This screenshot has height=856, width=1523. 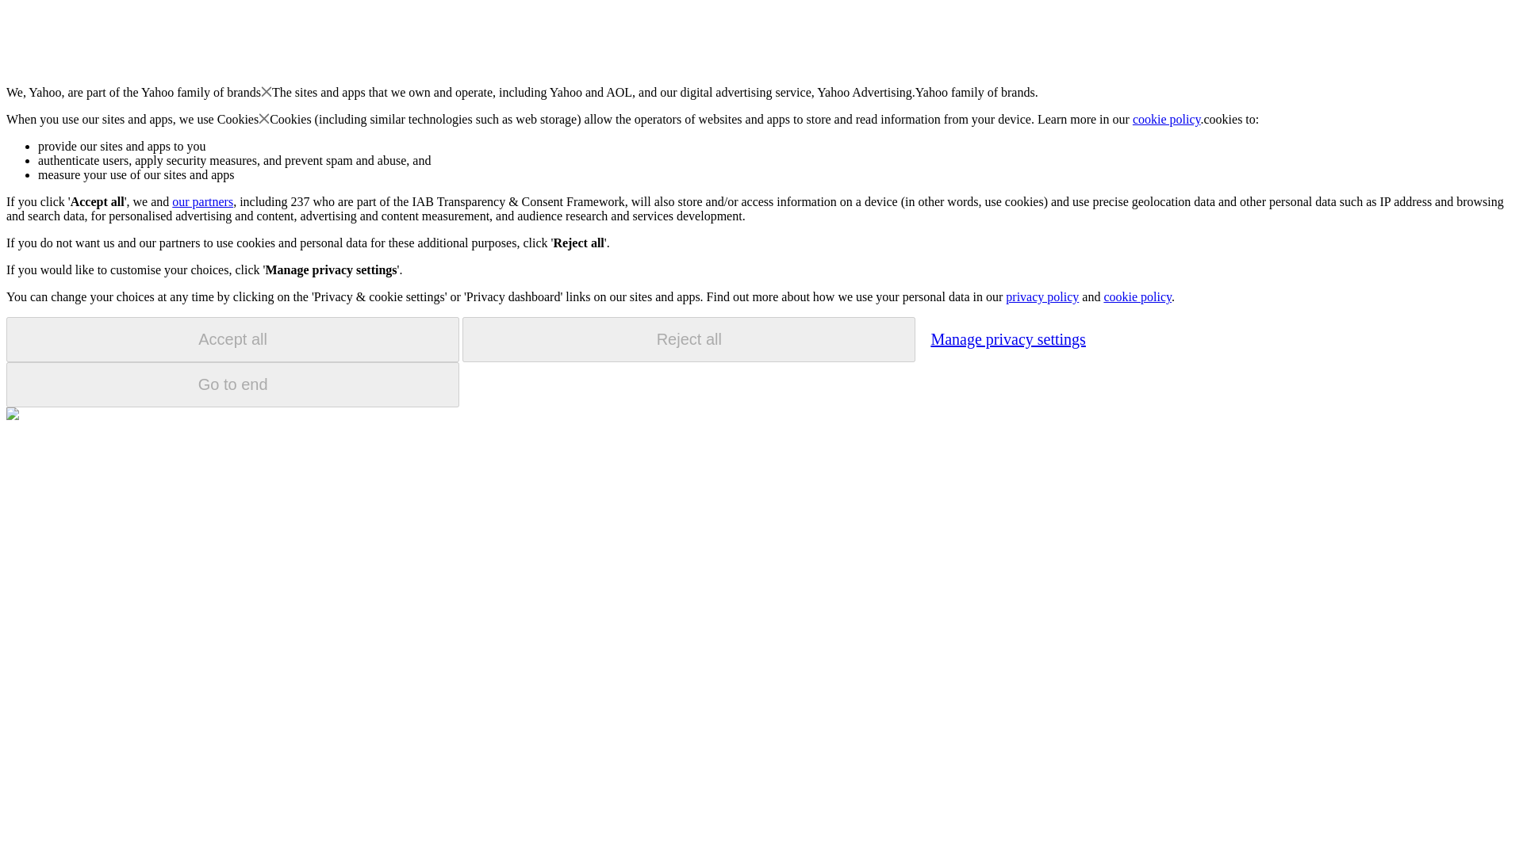 I want to click on cookie policy, so click(x=1137, y=296).